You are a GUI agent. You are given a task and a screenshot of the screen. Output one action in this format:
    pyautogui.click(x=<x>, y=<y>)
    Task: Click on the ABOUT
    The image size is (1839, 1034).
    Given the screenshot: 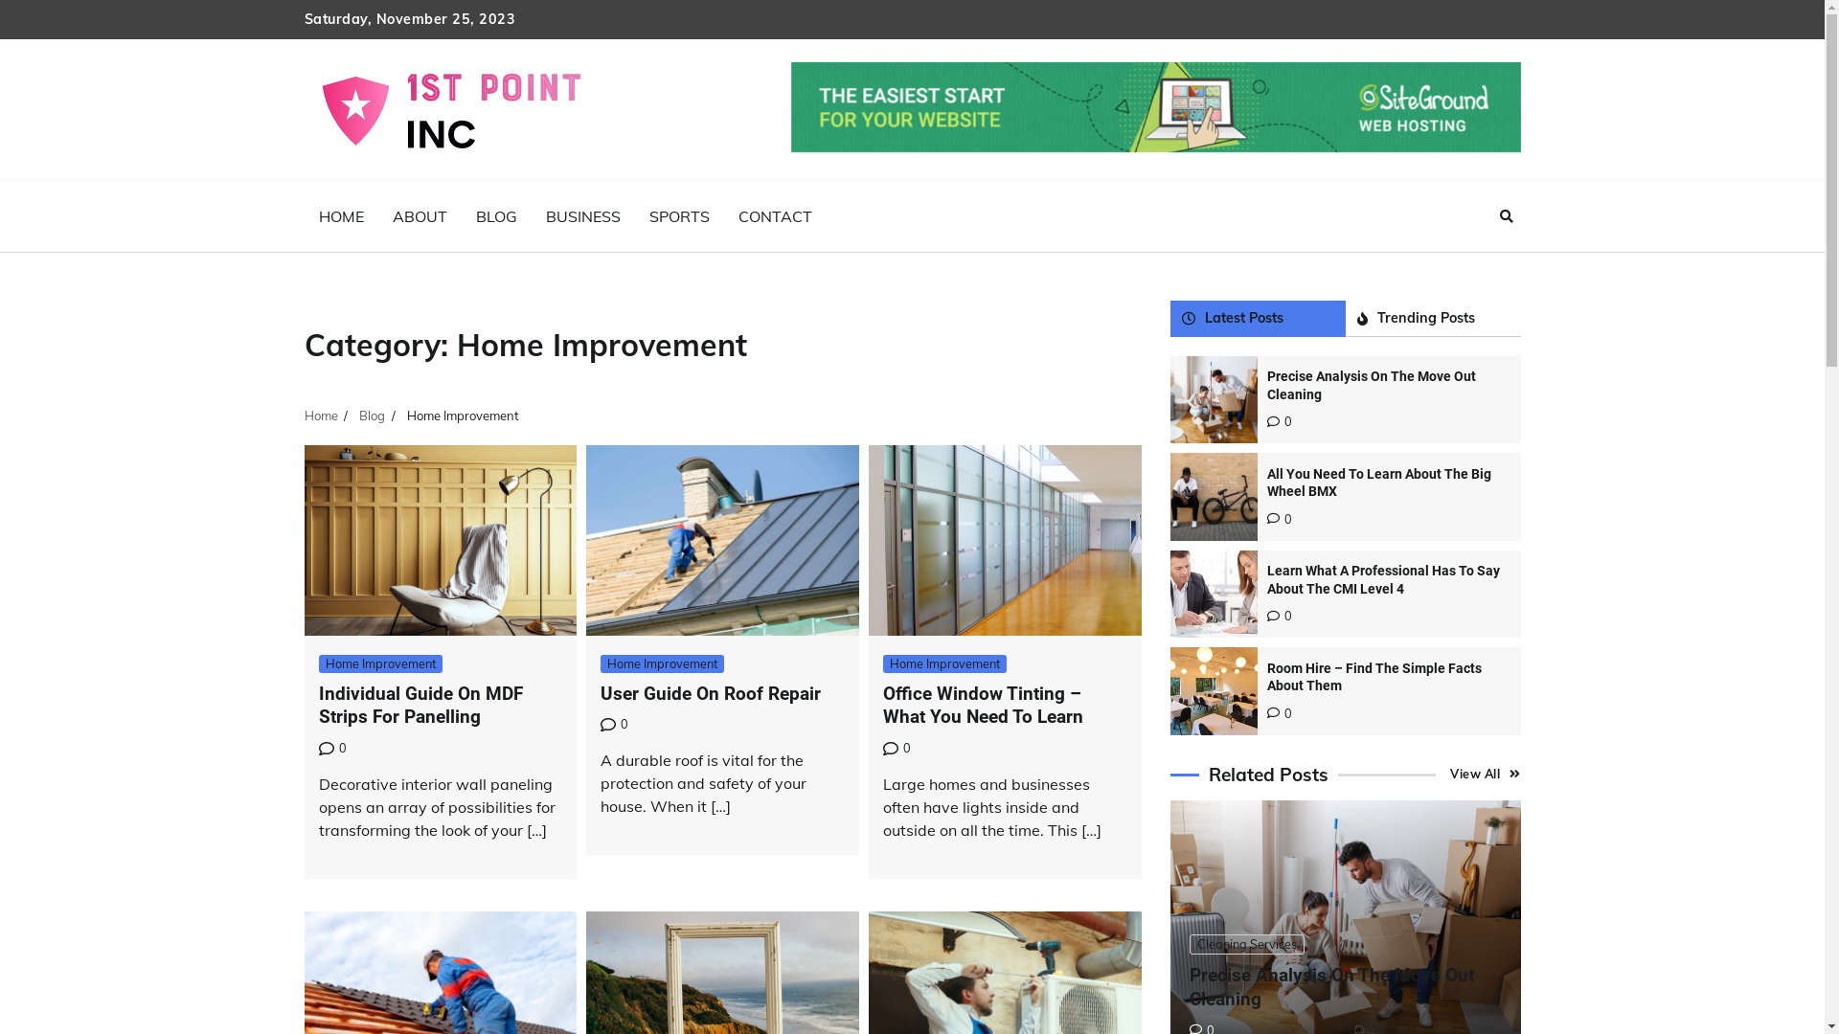 What is the action you would take?
    pyautogui.click(x=420, y=216)
    